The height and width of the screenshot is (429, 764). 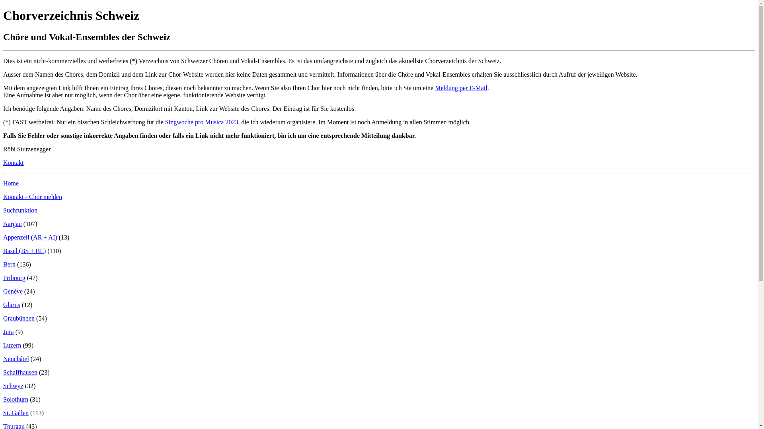 I want to click on Appenzell (AR + AI), so click(x=30, y=238).